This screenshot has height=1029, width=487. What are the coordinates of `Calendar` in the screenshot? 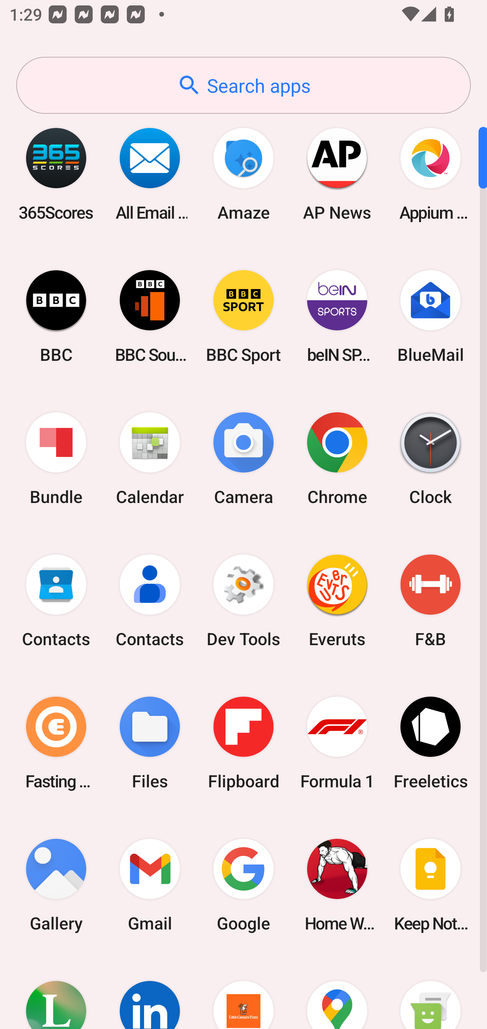 It's located at (150, 459).